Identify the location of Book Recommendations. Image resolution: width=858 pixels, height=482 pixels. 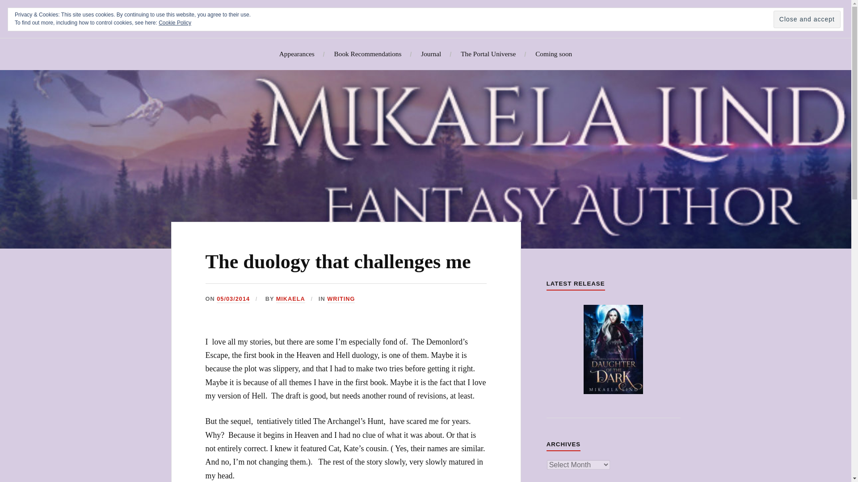
(368, 54).